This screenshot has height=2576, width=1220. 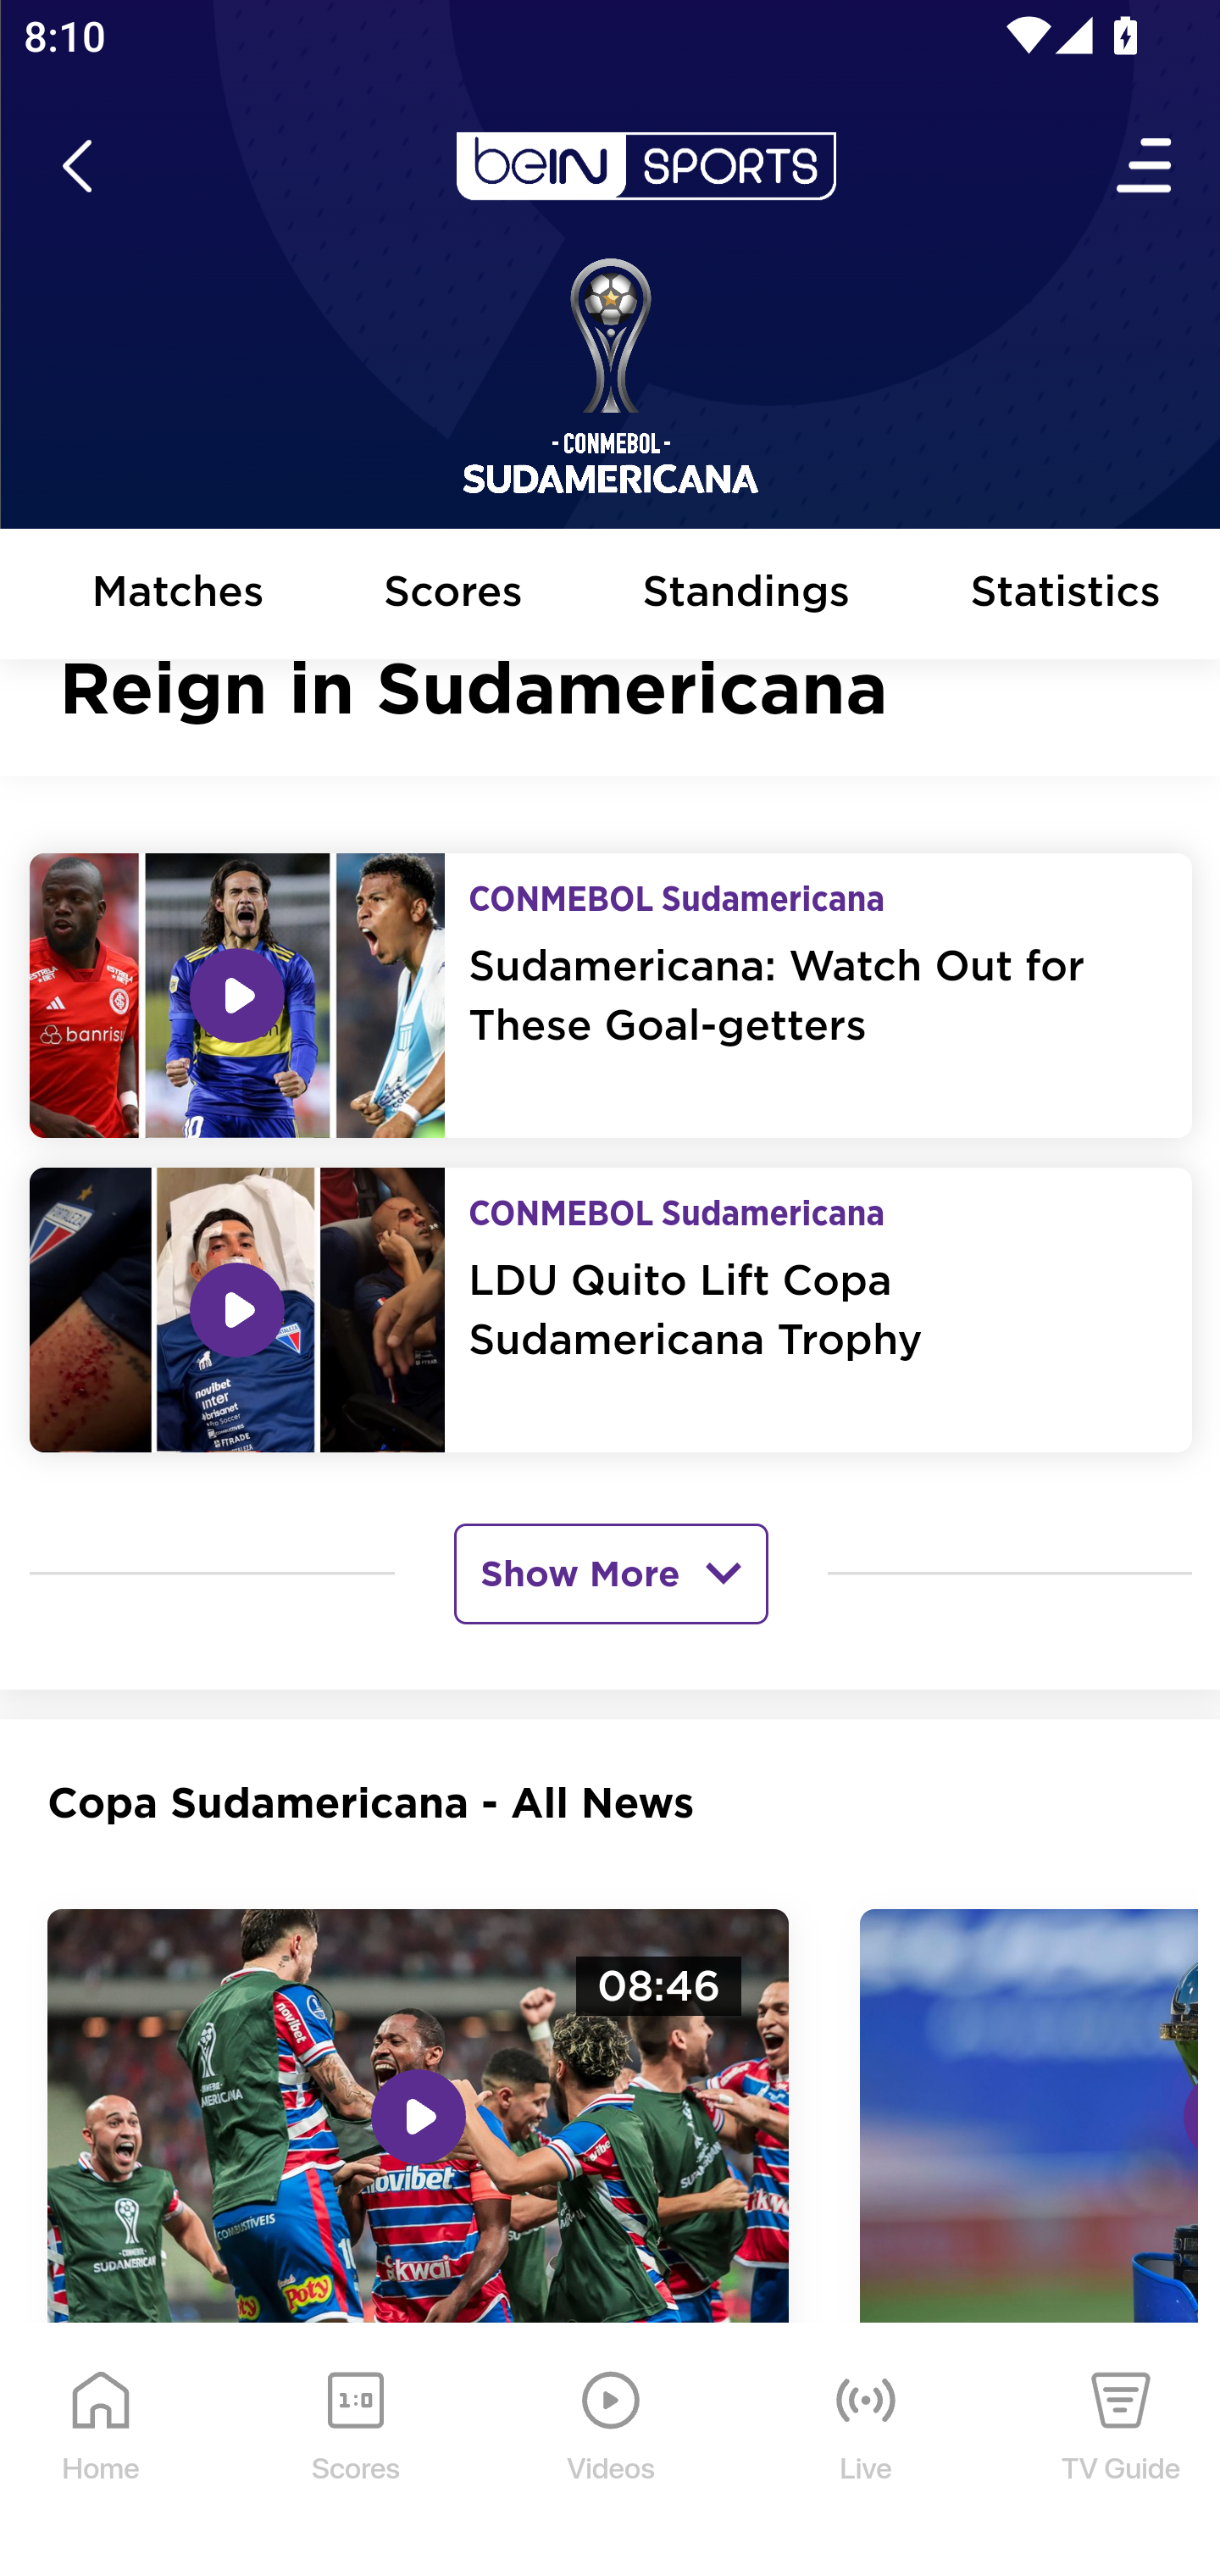 I want to click on icon back, so click(x=76, y=167).